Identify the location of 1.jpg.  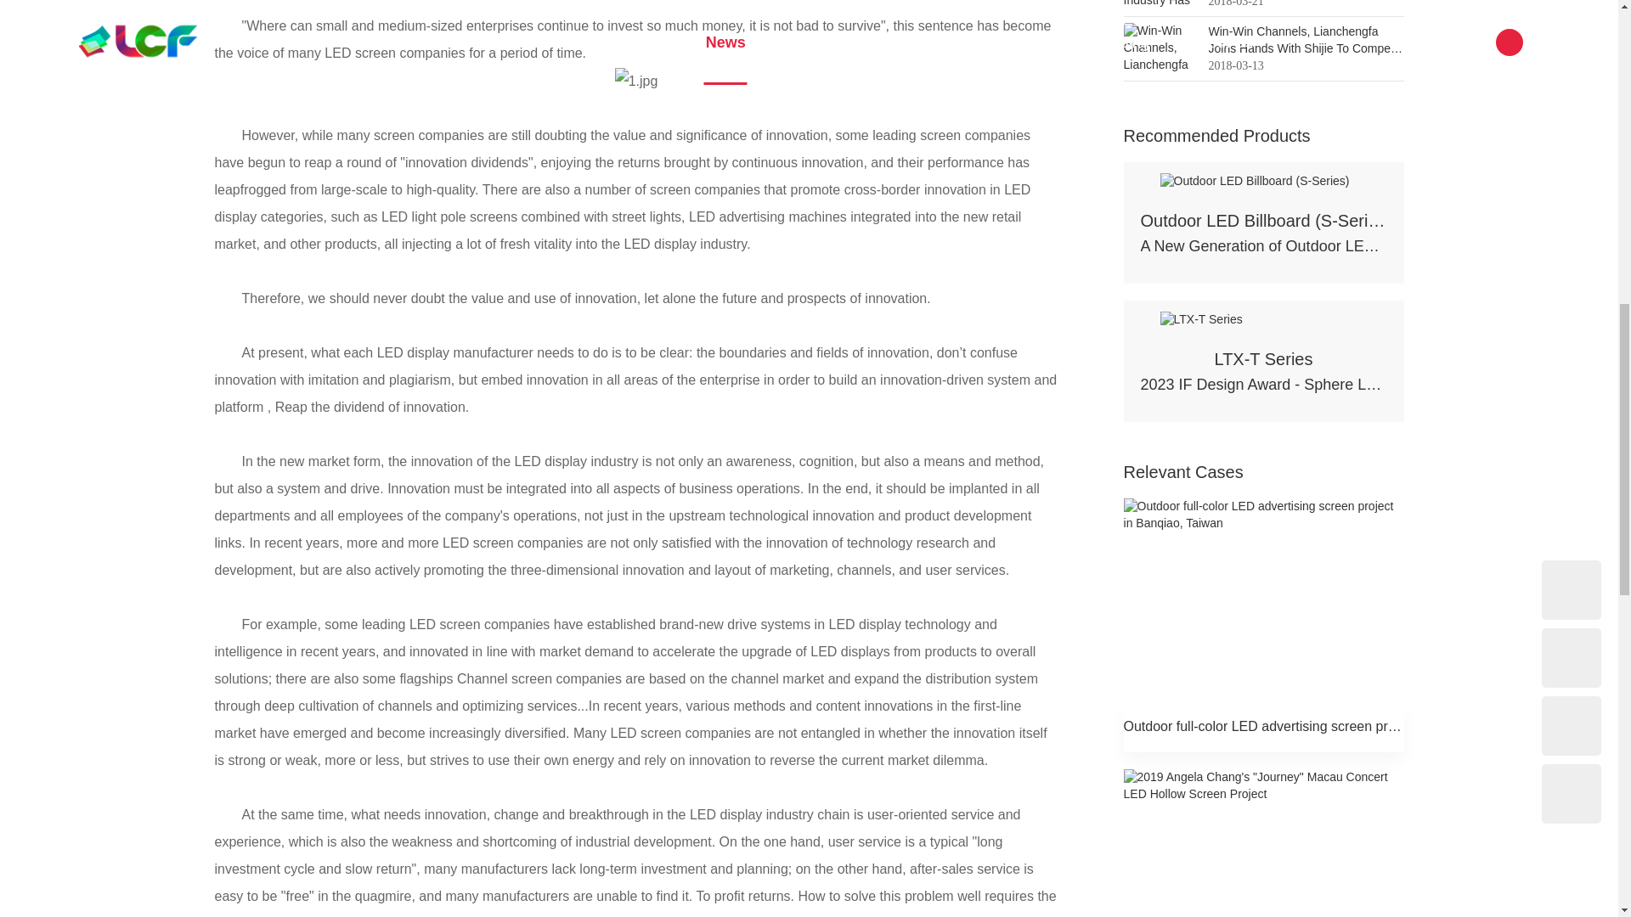
(636, 82).